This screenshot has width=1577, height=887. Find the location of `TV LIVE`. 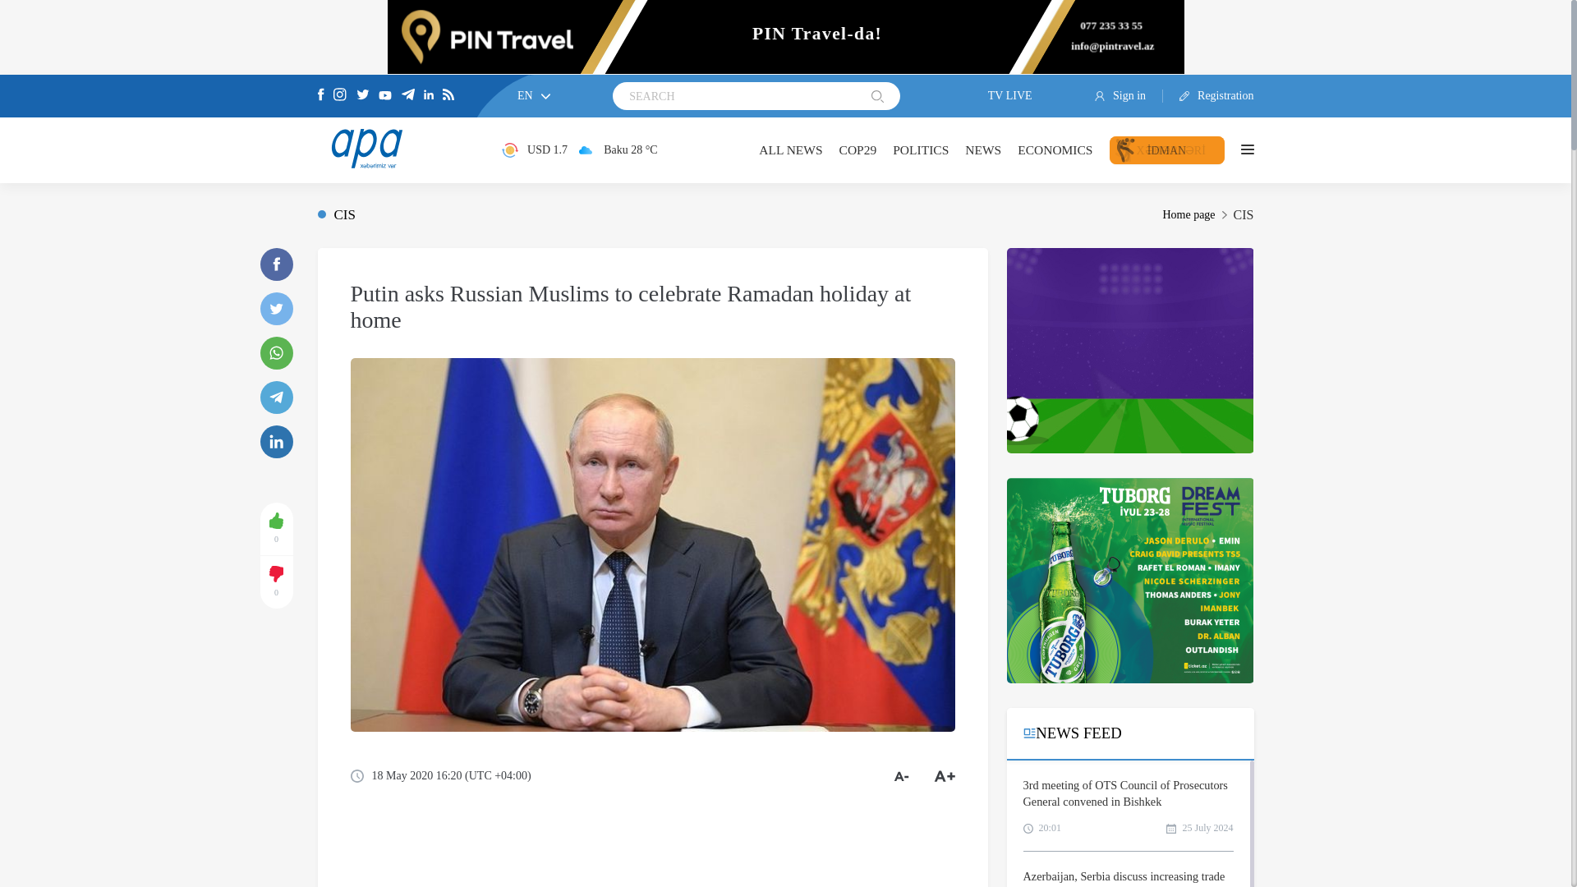

TV LIVE is located at coordinates (998, 96).